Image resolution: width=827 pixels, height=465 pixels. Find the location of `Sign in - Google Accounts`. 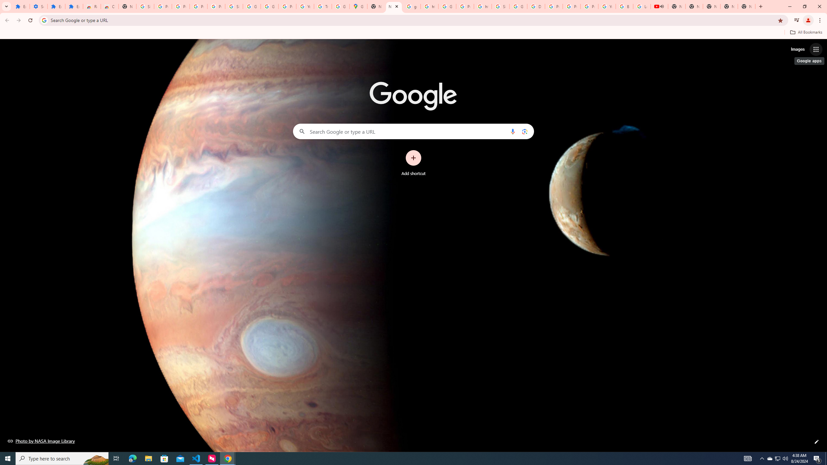

Sign in - Google Accounts is located at coordinates (234, 6).